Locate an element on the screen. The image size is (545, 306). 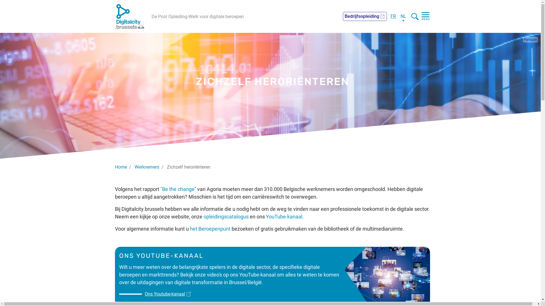
Home is located at coordinates (121, 167).